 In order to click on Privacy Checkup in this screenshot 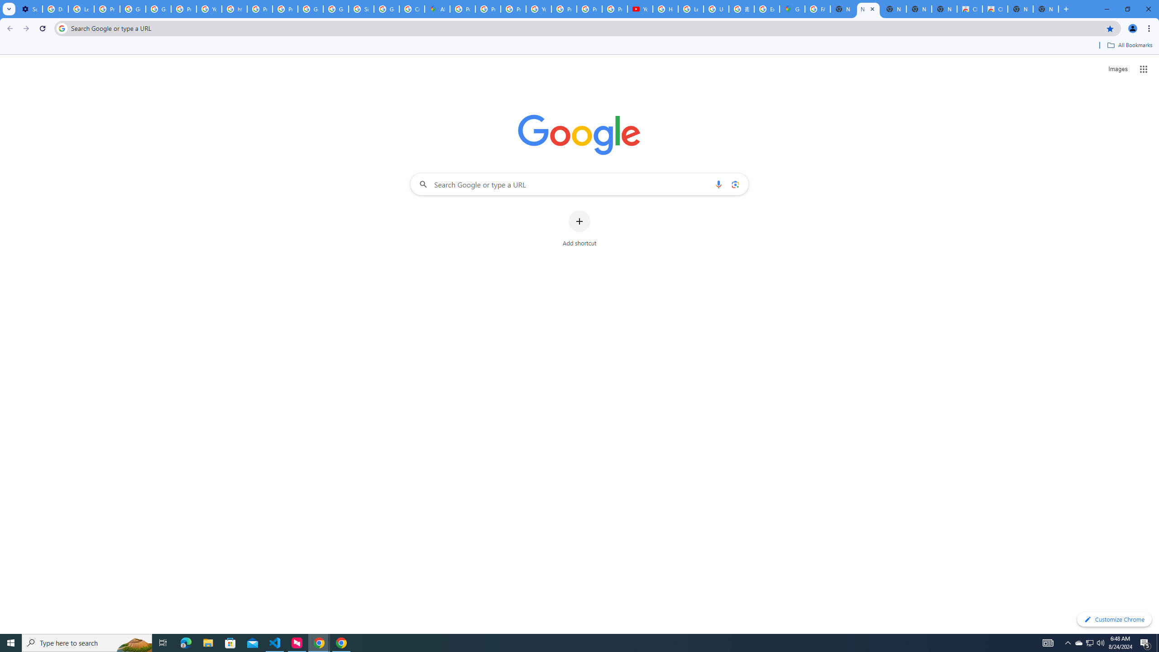, I will do `click(615, 9)`.